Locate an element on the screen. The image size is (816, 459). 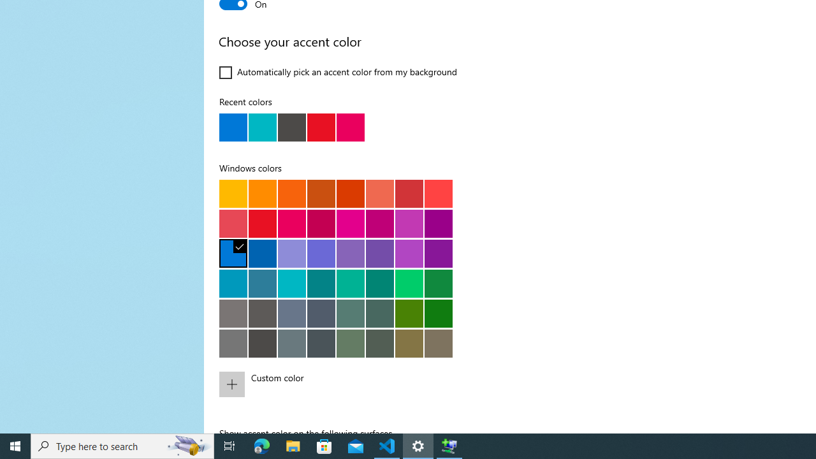
Rose bright is located at coordinates (292, 223).